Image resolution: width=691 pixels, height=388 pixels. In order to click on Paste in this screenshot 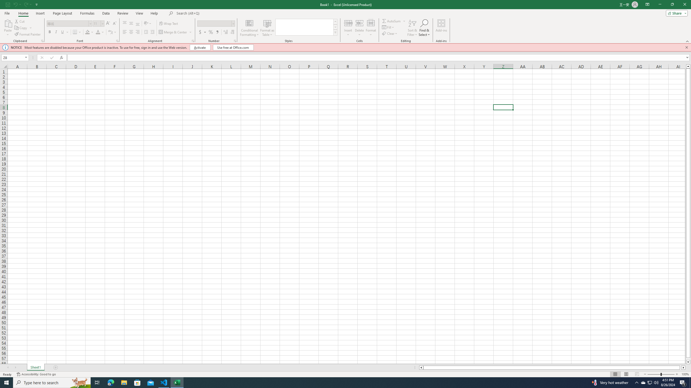, I will do `click(8, 23)`.